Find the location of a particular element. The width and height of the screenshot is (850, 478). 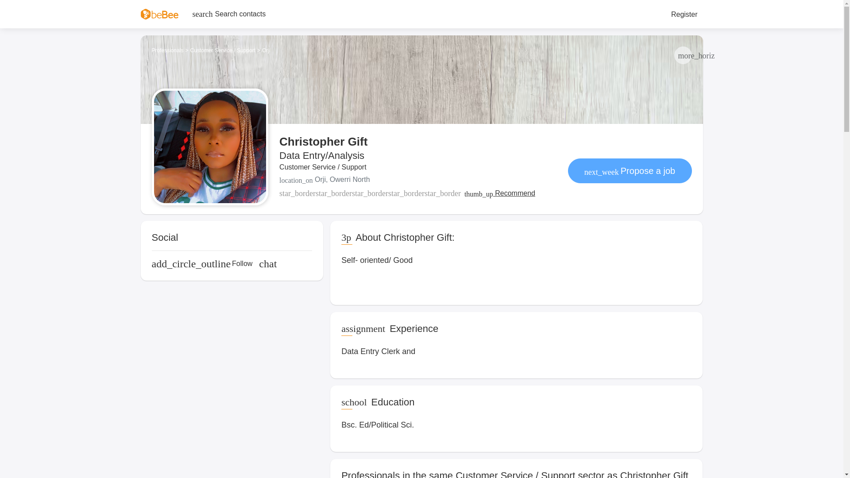

Search contacts is located at coordinates (229, 14).